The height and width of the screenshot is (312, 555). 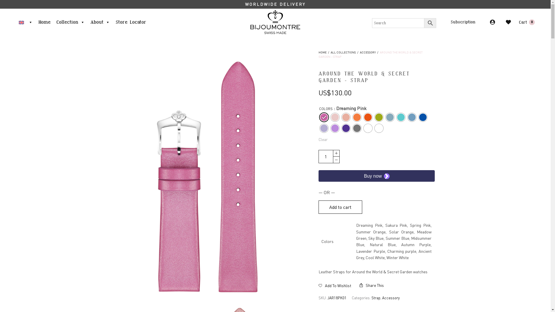 I want to click on Add to cart, so click(x=341, y=207).